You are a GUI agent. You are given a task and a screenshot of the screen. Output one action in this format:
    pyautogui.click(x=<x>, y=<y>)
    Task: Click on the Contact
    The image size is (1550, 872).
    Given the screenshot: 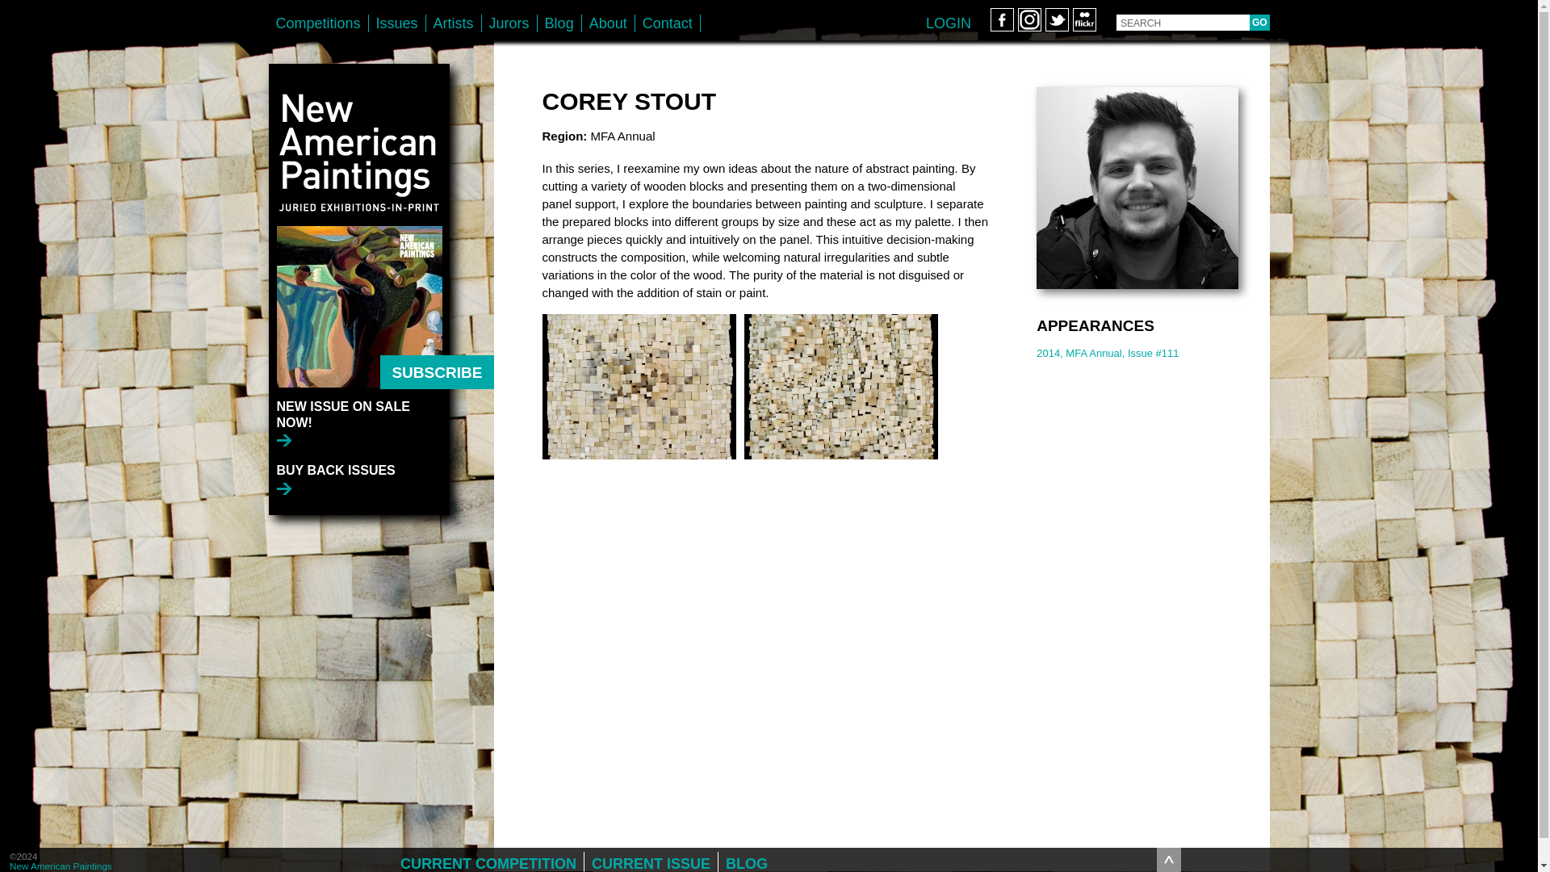 What is the action you would take?
    pyautogui.click(x=668, y=23)
    